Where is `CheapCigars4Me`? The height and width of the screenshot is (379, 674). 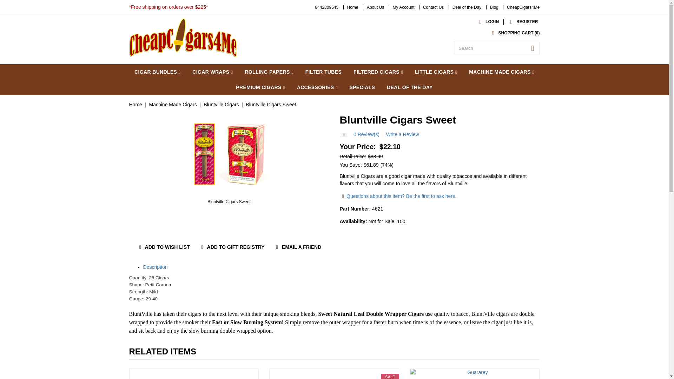 CheapCigars4Me is located at coordinates (523, 7).